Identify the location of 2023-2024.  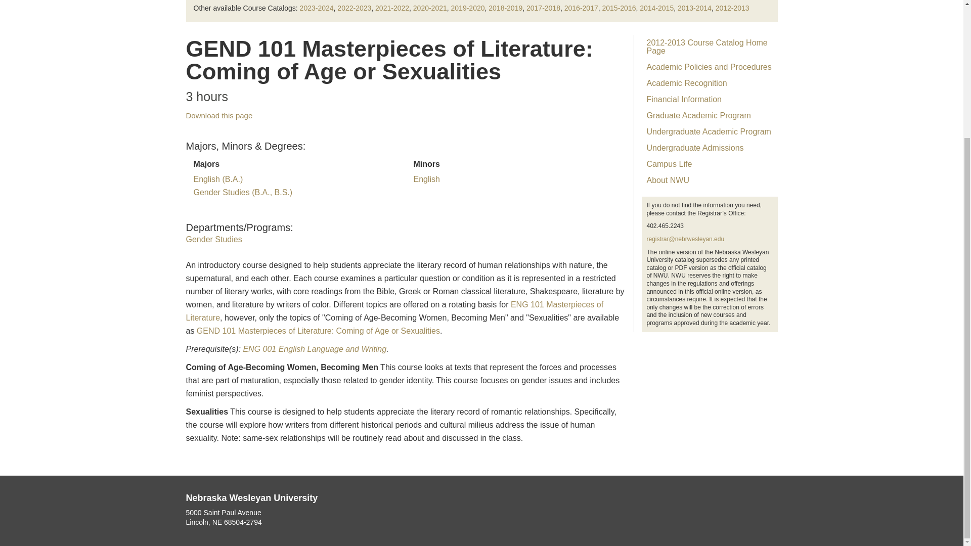
(317, 8).